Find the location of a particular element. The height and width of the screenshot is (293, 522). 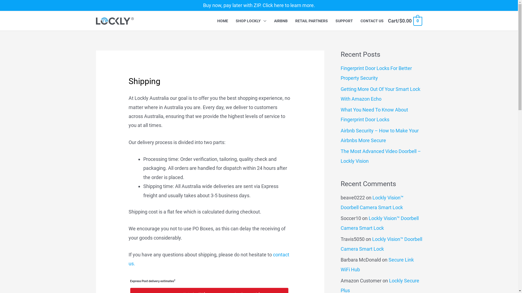

Getting More Out Of Your Smart Lock With Amazon Echo is located at coordinates (380, 94).